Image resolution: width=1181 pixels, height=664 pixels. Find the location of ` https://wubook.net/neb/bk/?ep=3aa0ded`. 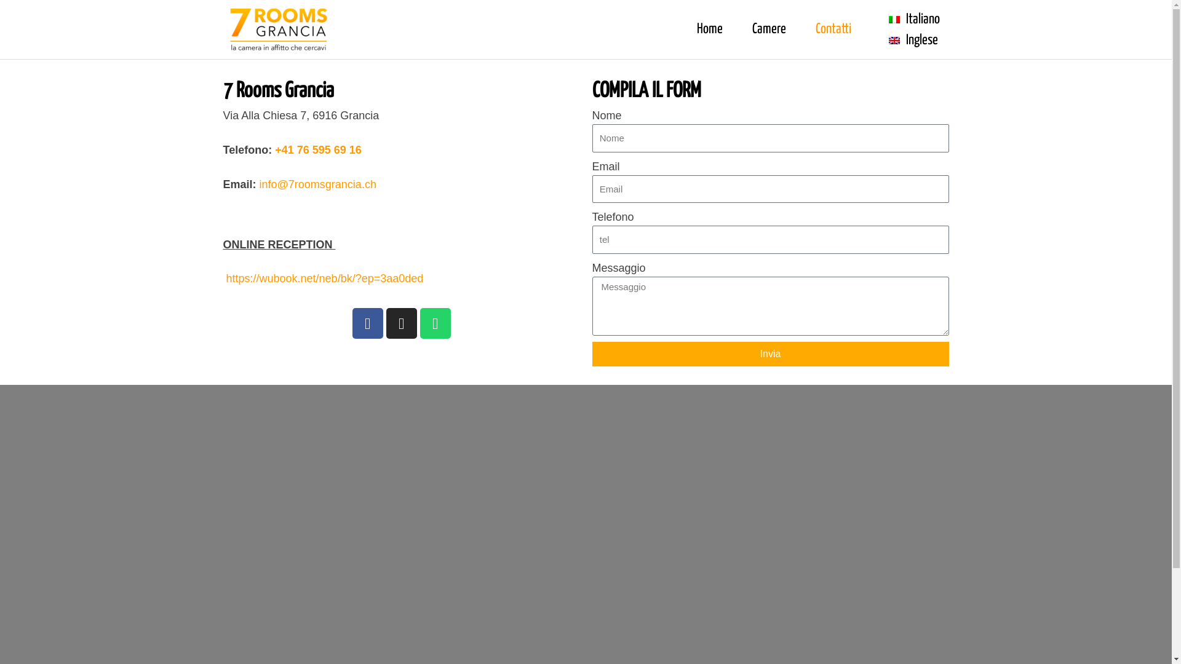

 https://wubook.net/neb/bk/?ep=3aa0ded is located at coordinates (323, 279).